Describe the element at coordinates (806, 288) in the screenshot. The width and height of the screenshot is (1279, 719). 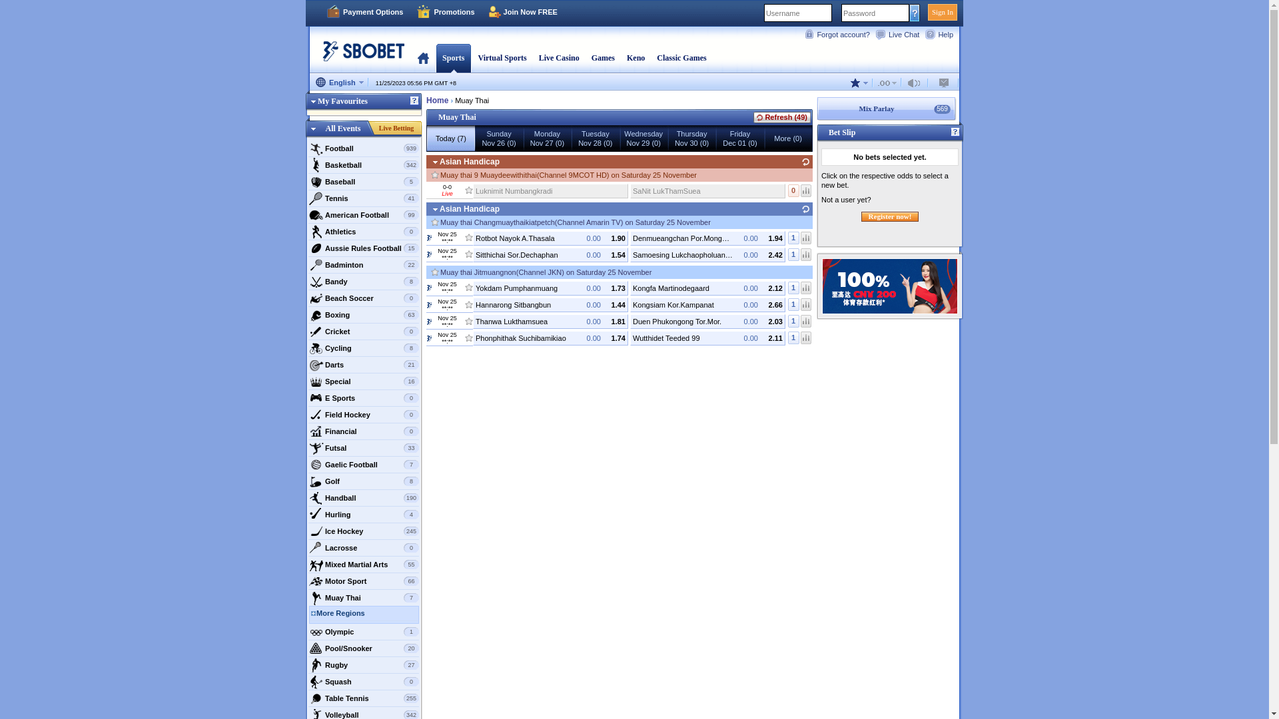
I see `No statistics available` at that location.